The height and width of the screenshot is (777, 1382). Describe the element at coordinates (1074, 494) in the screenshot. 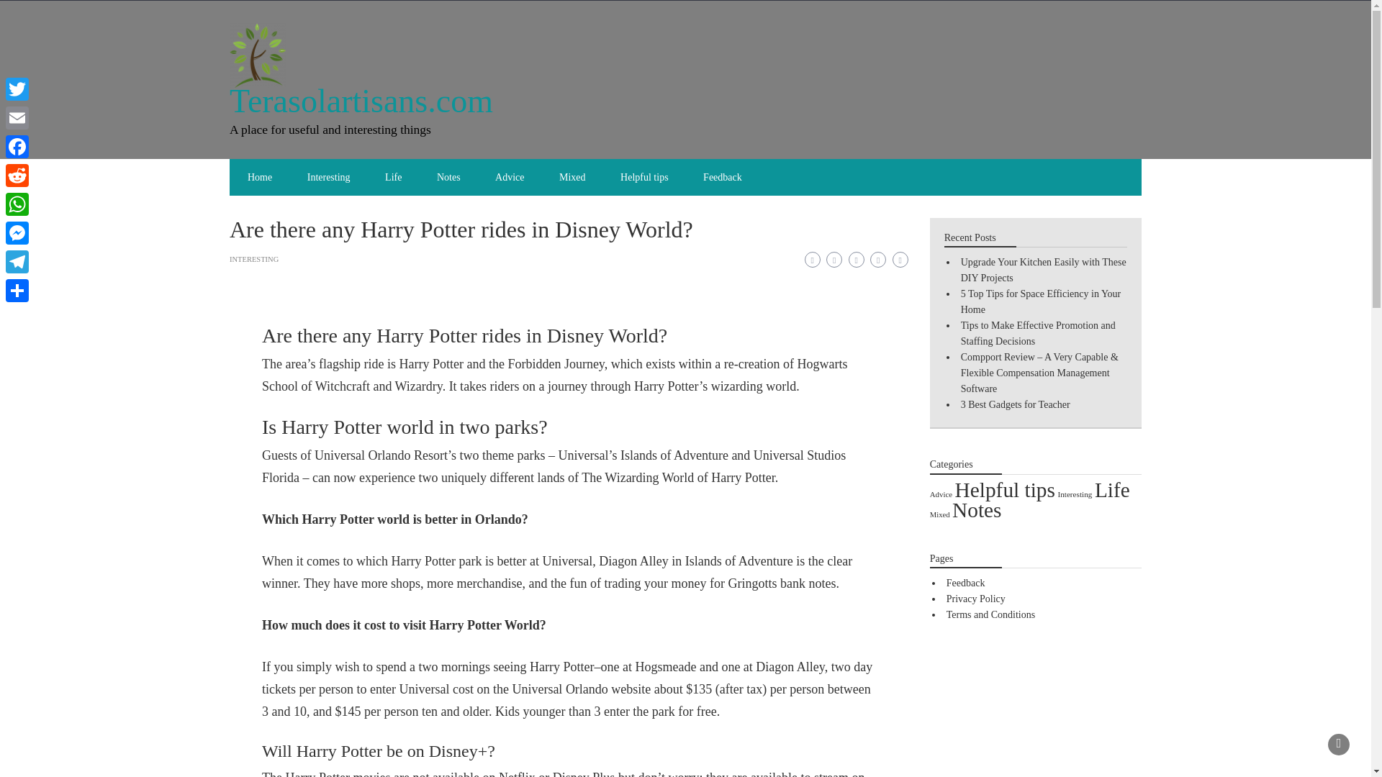

I see `Interesting` at that location.